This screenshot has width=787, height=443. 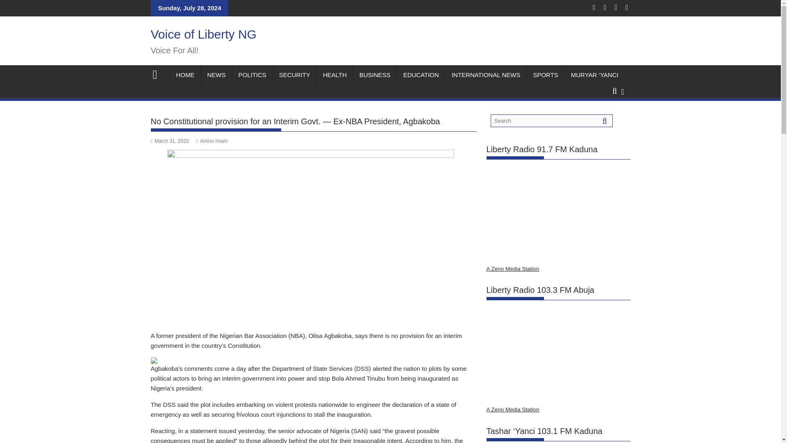 What do you see at coordinates (203, 34) in the screenshot?
I see `Voice of Liberty NG` at bounding box center [203, 34].